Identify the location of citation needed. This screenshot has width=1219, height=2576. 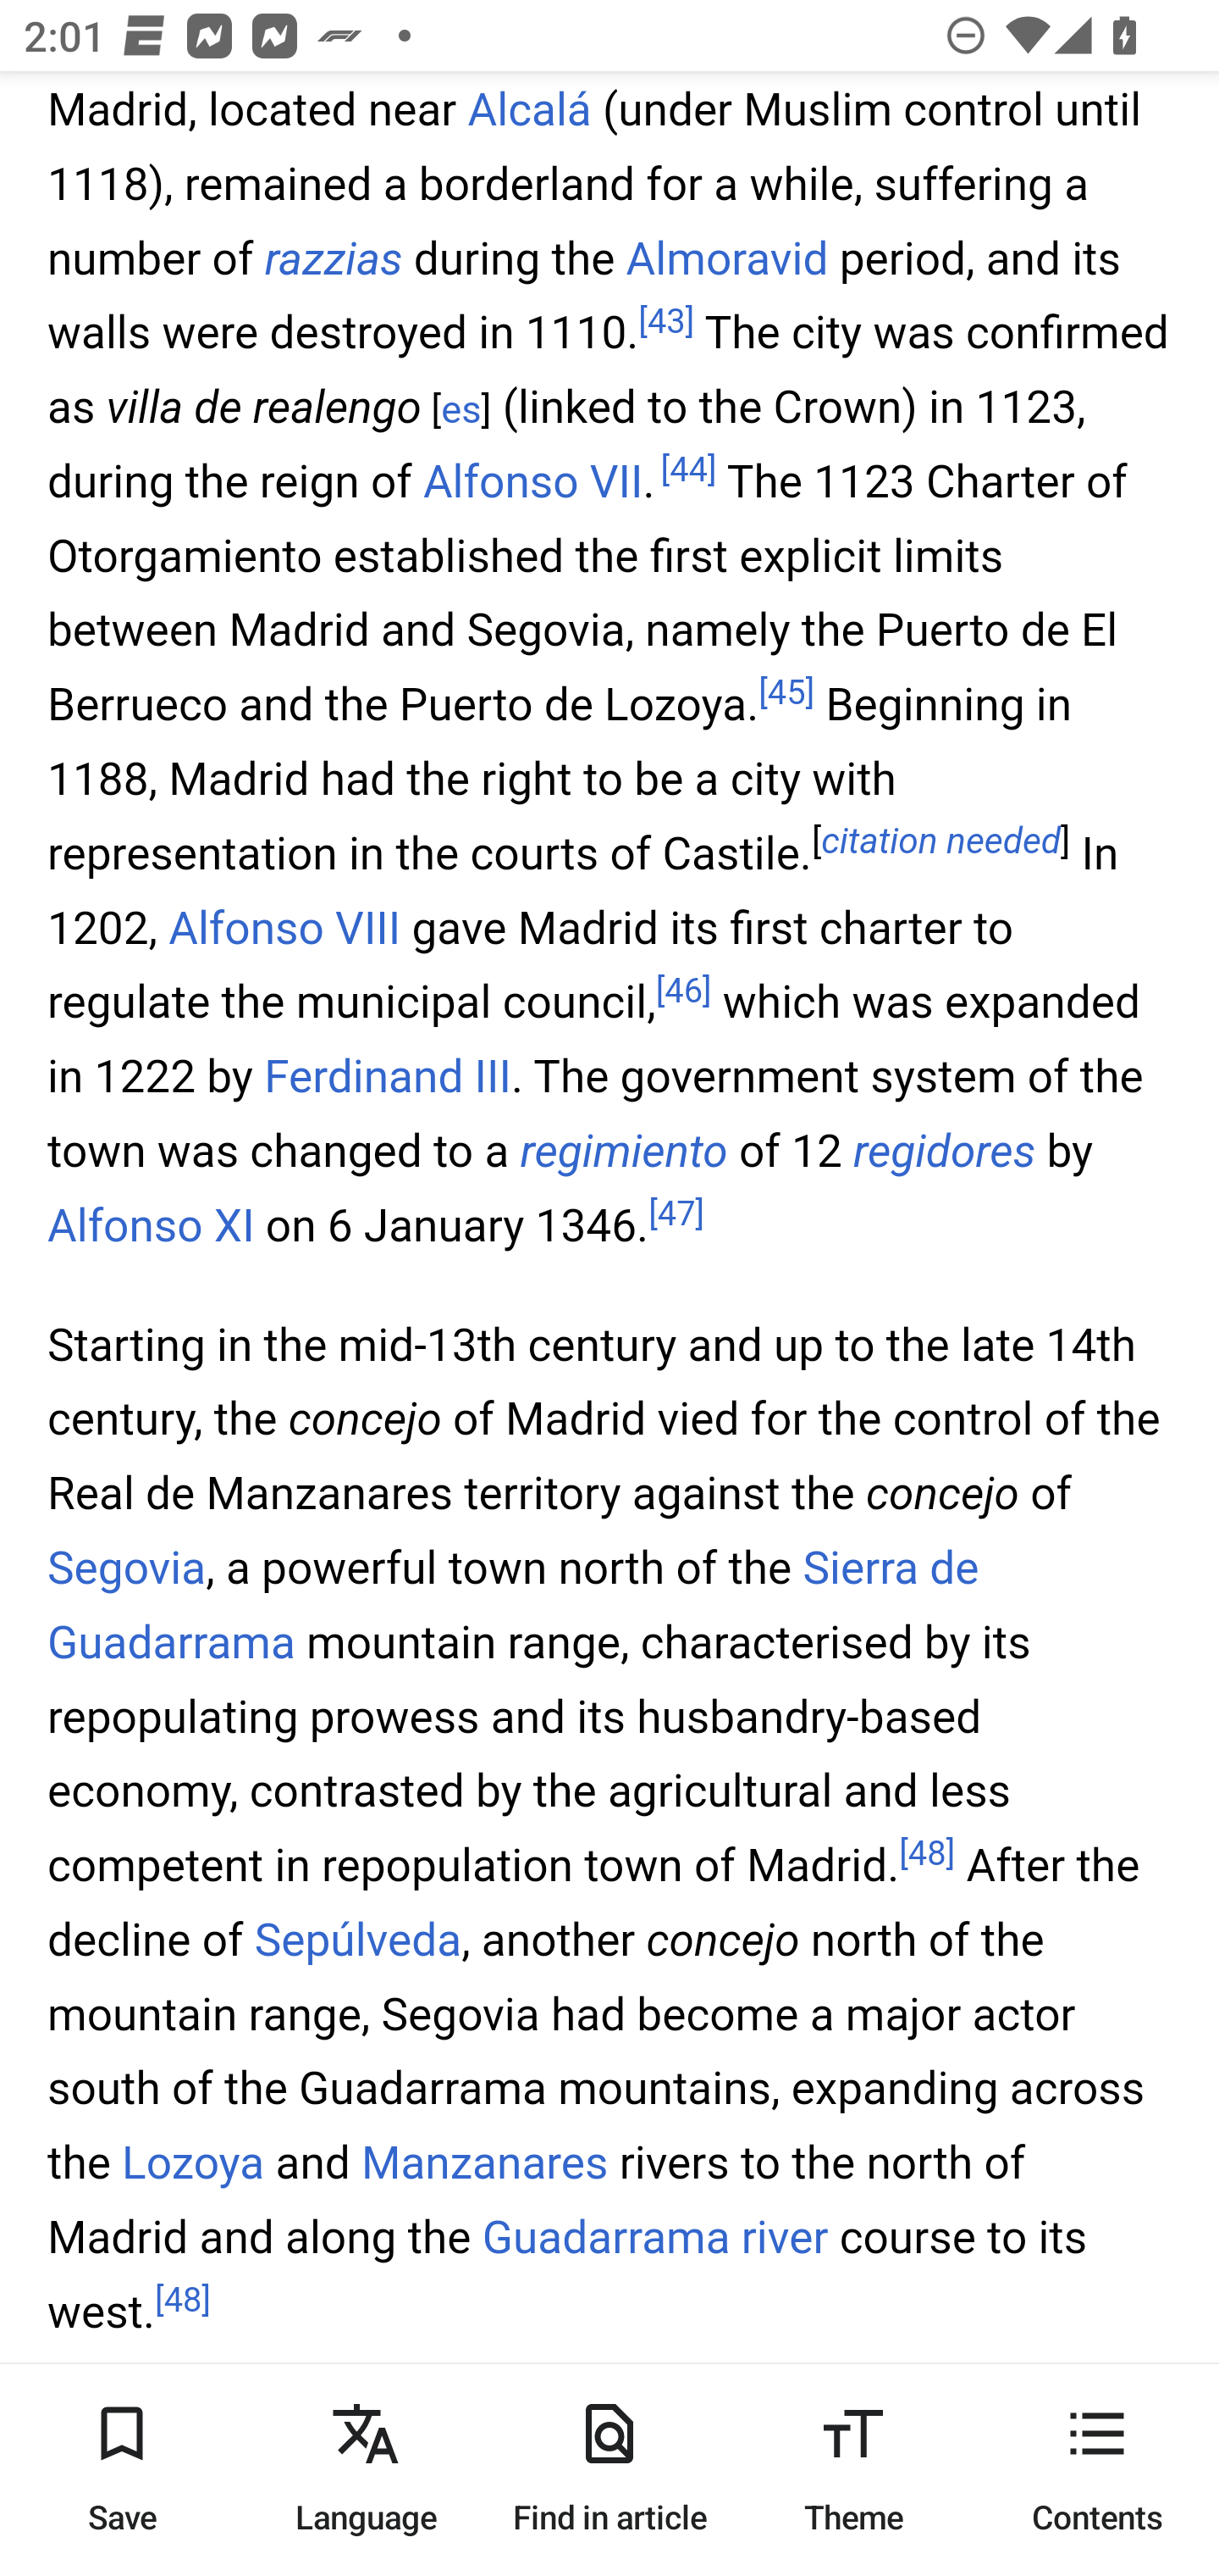
(941, 843).